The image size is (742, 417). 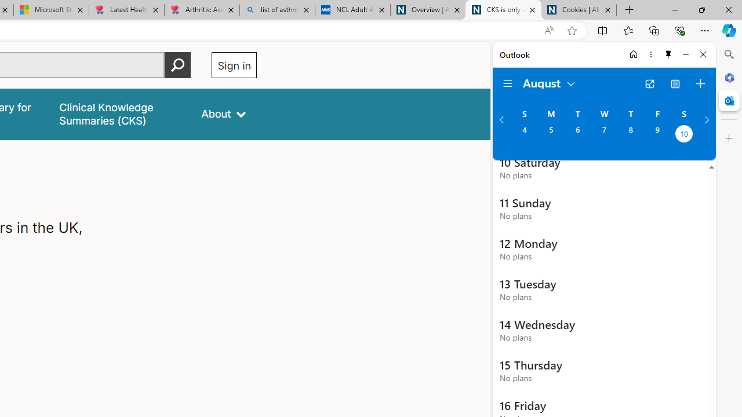 What do you see at coordinates (654, 30) in the screenshot?
I see `Collections` at bounding box center [654, 30].